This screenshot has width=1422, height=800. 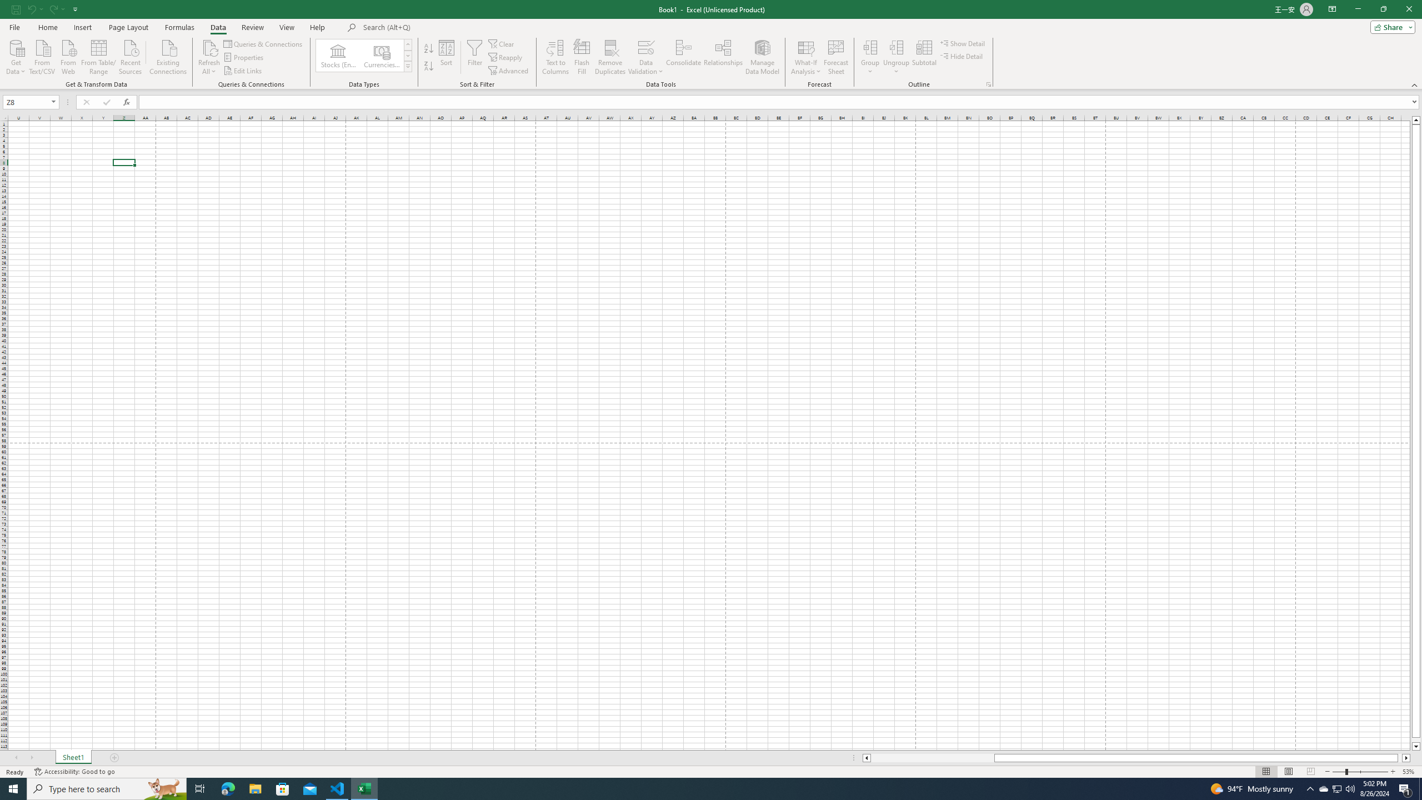 I want to click on View, so click(x=286, y=27).